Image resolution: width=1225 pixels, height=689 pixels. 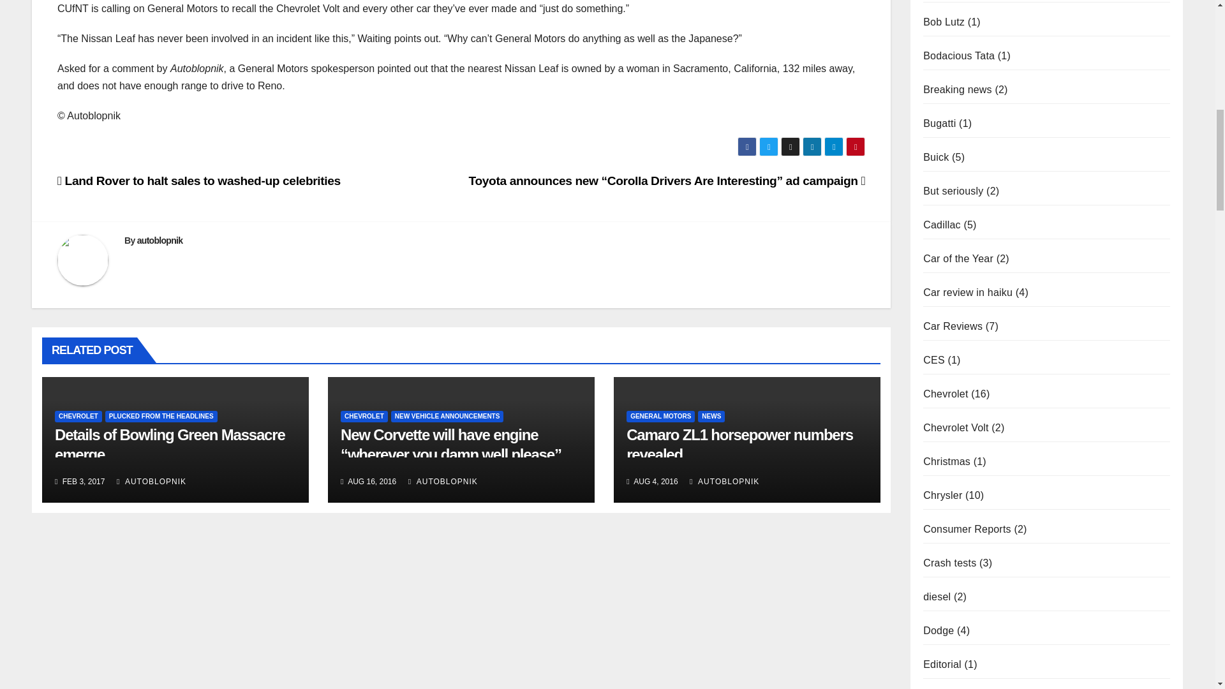 What do you see at coordinates (739, 444) in the screenshot?
I see `Permalink to: Camaro ZL1 horsepower numbers revealed` at bounding box center [739, 444].